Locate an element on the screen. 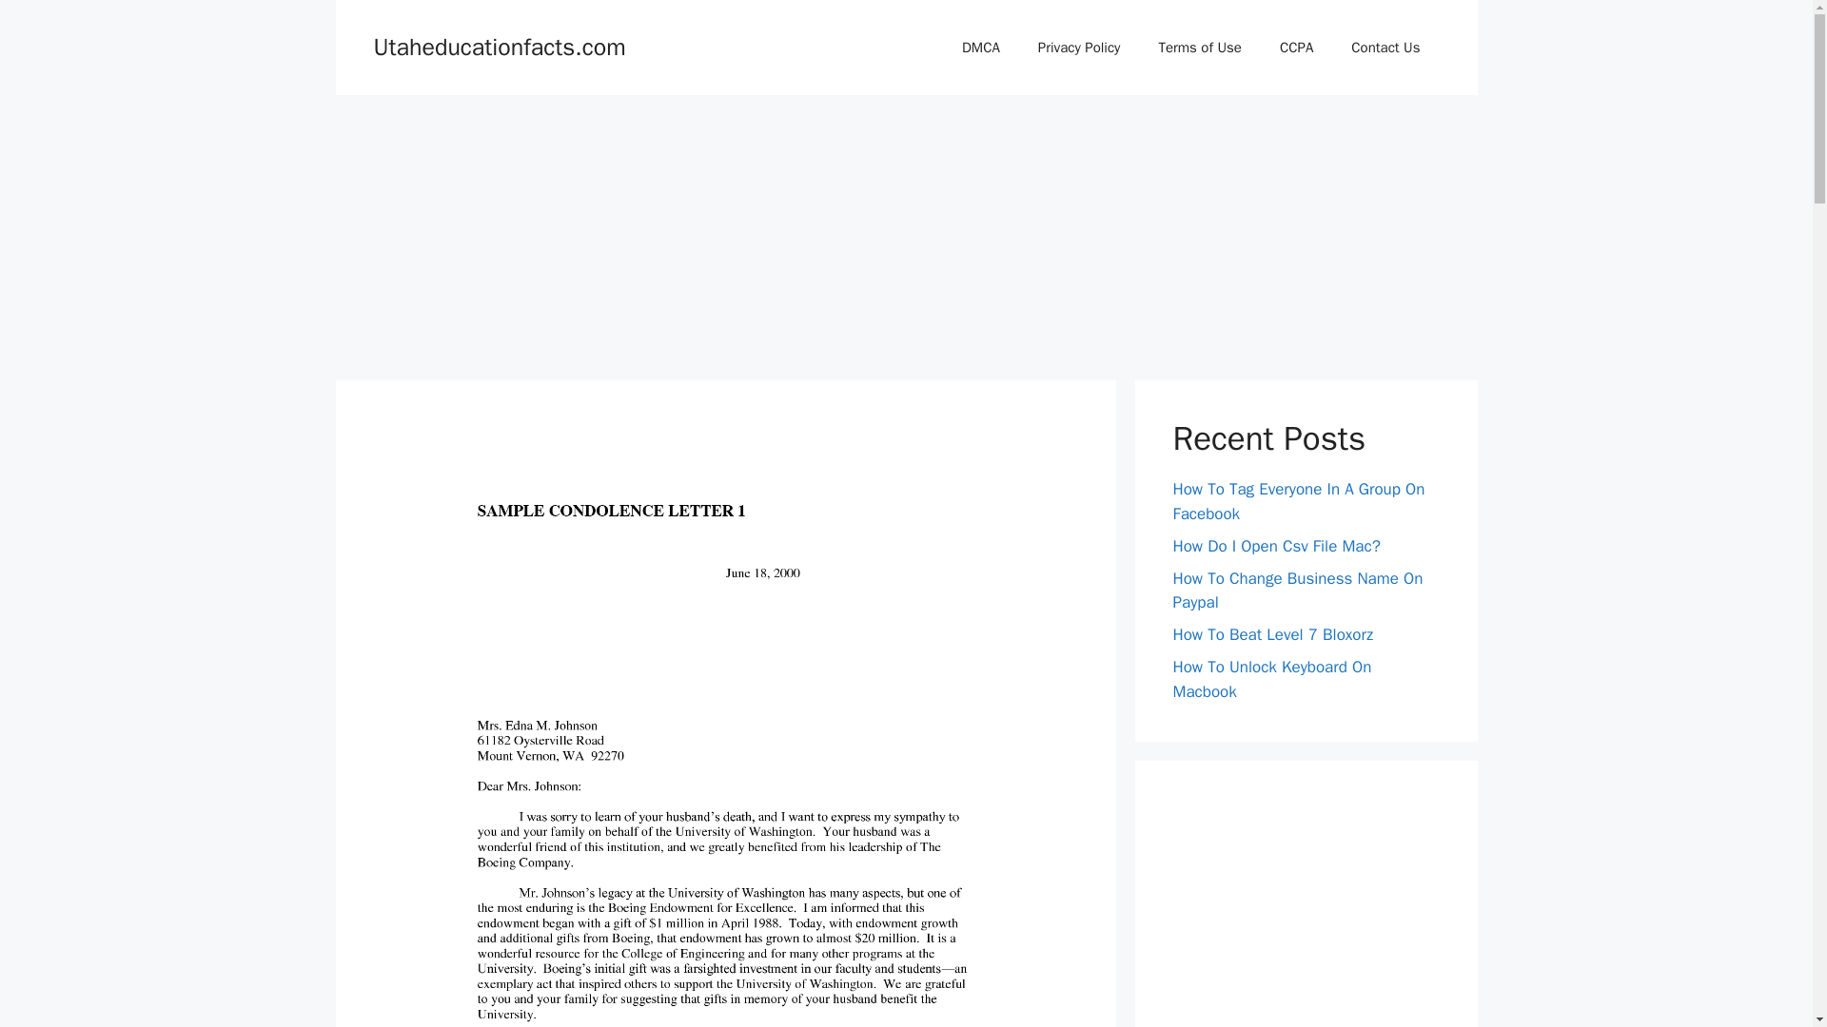 This screenshot has width=1827, height=1027. How To Tag Everyone In A Group On Facebook is located at coordinates (1298, 501).